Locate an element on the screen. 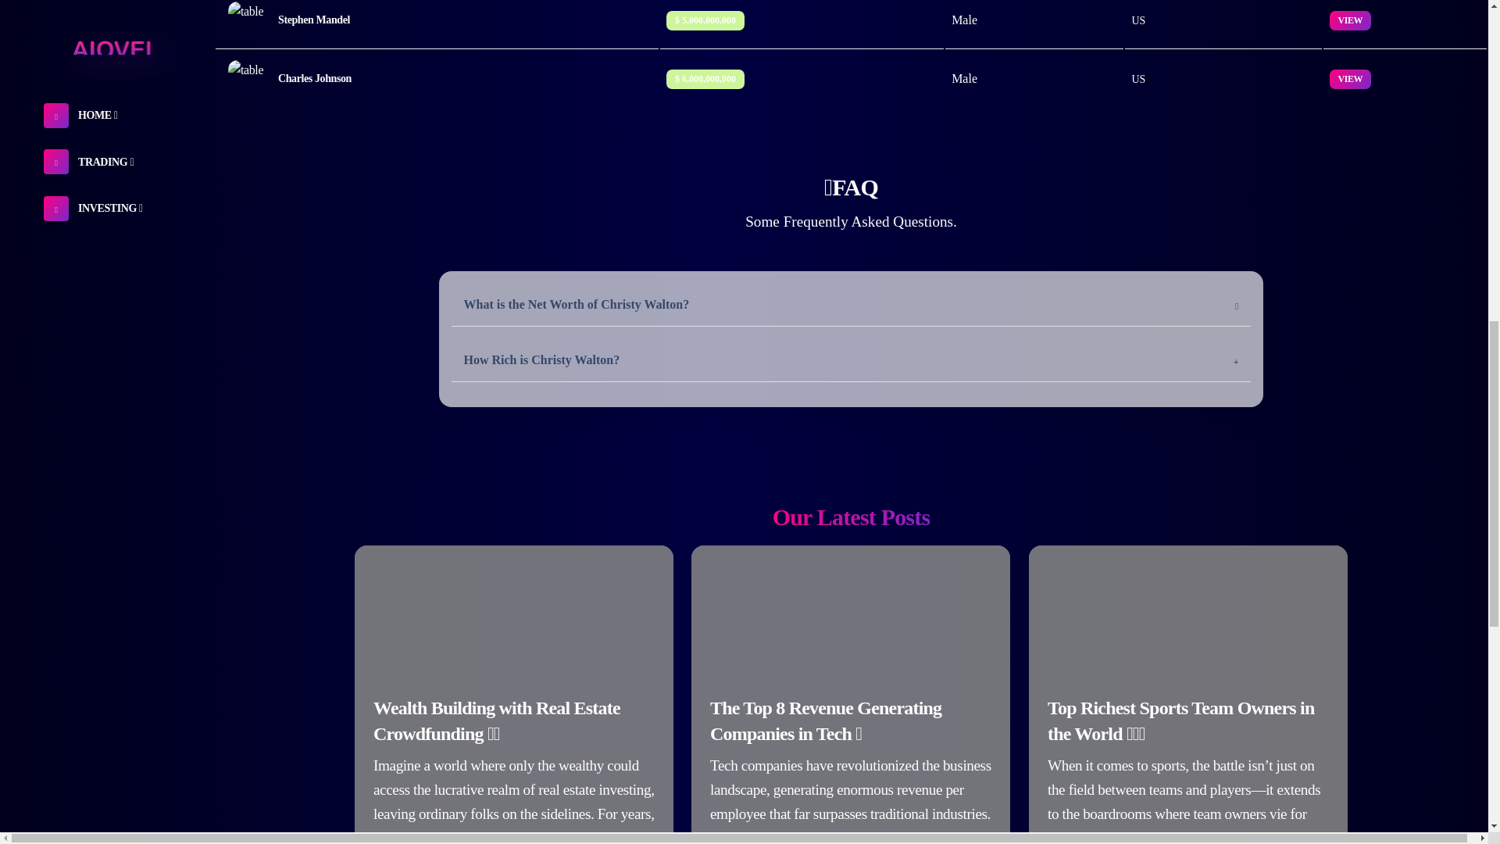 This screenshot has height=844, width=1500. What is the Net Worth of Christy Walton? is located at coordinates (851, 305).